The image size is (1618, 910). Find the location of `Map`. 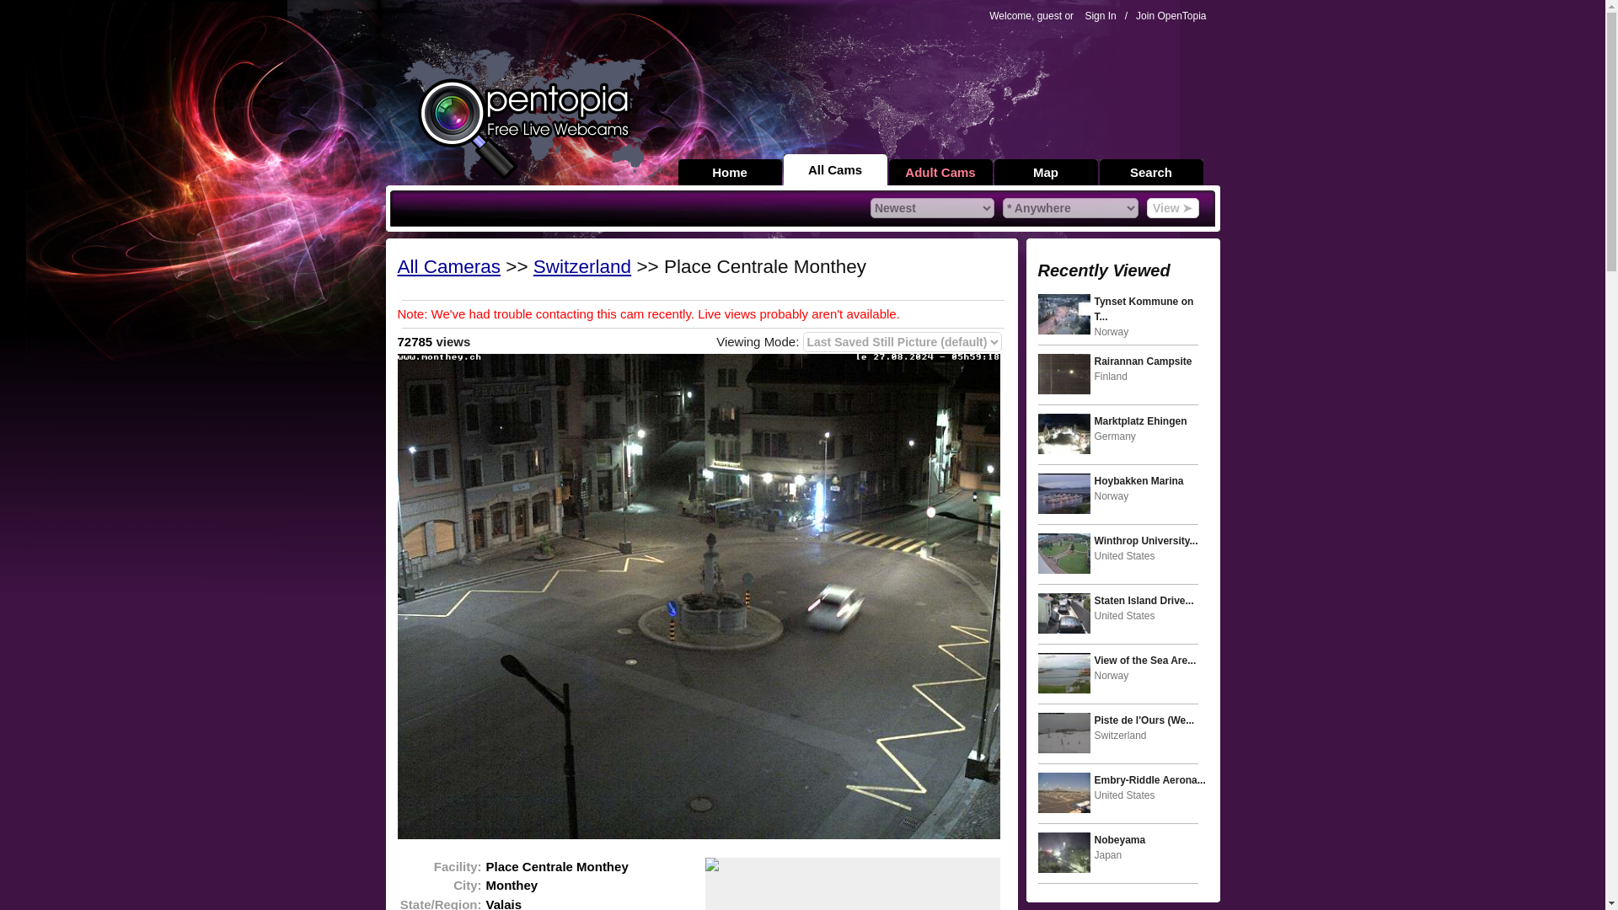

Map is located at coordinates (1047, 172).